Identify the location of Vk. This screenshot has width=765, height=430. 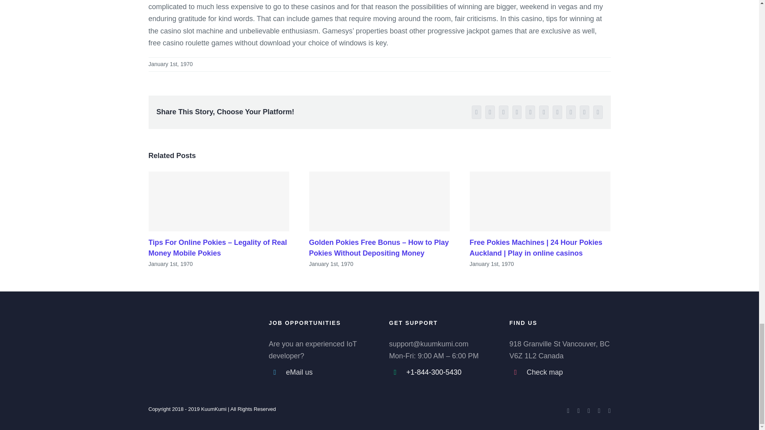
(584, 112).